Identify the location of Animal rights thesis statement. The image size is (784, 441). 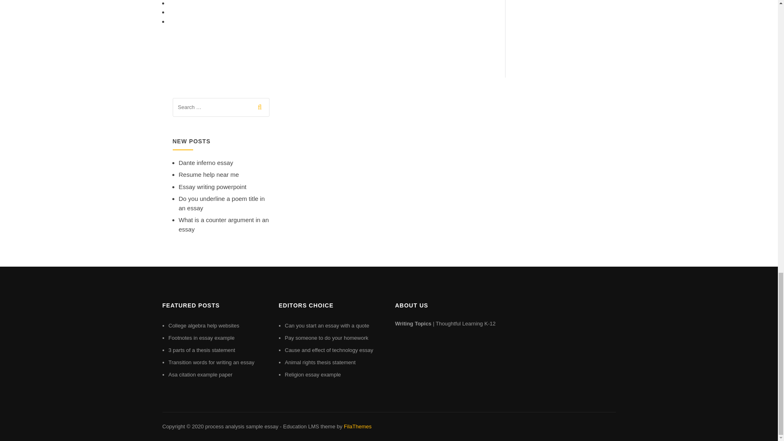
(320, 363).